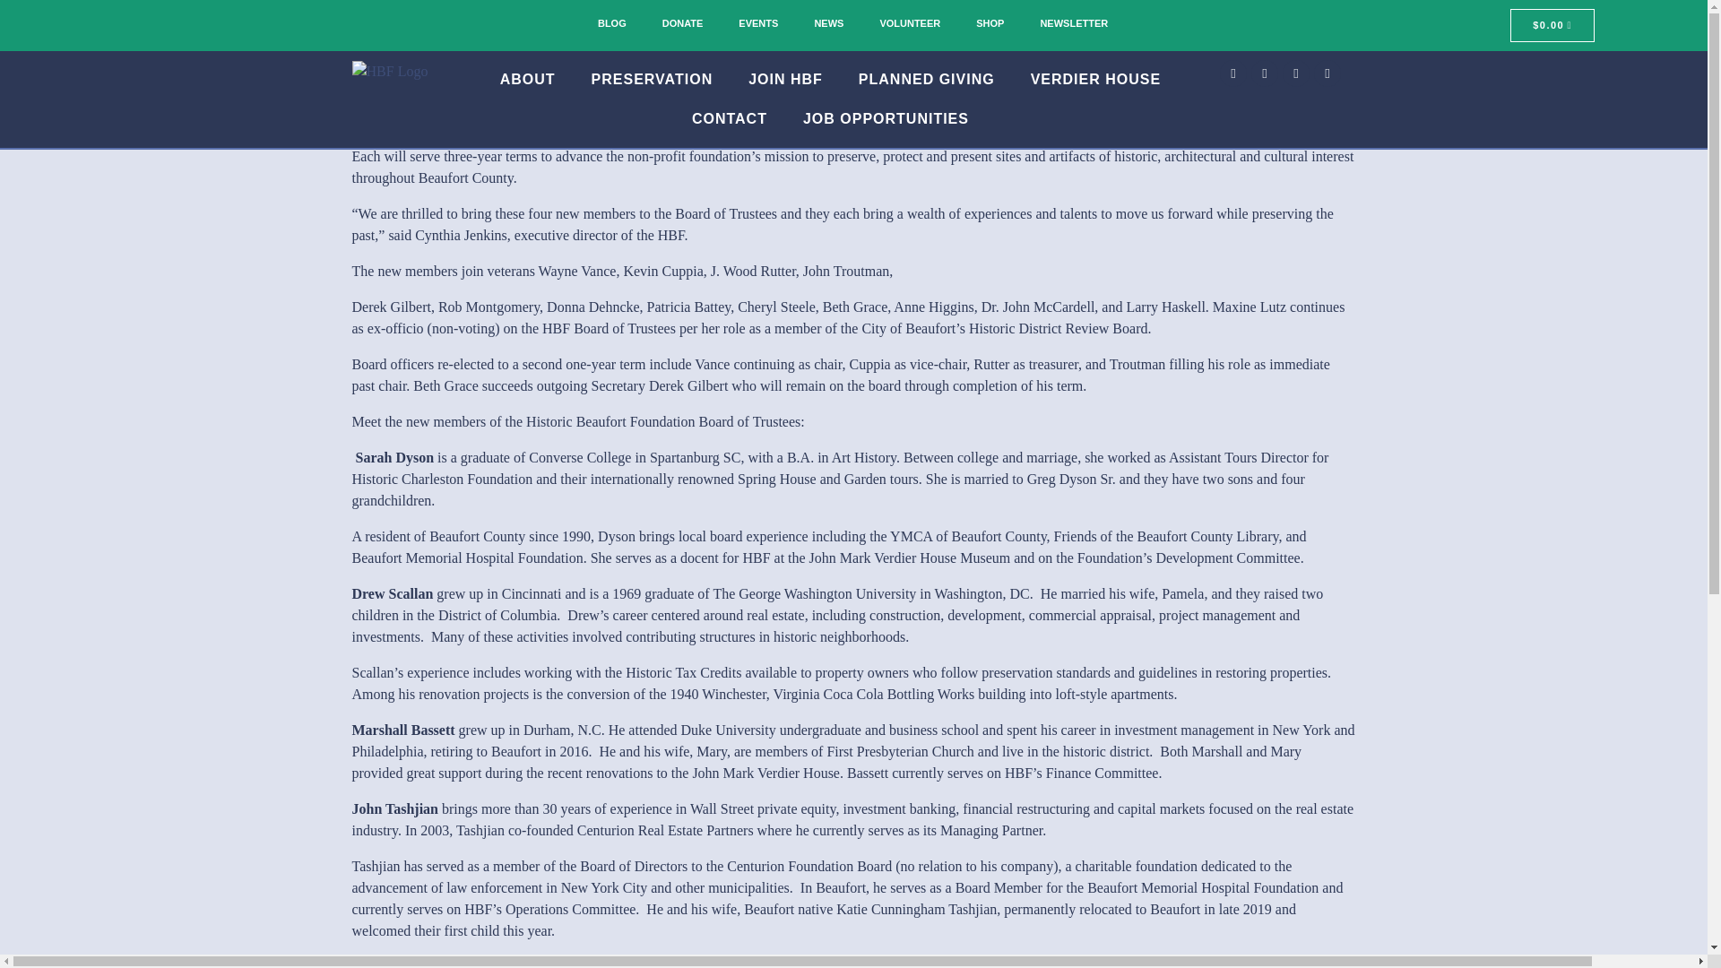 The width and height of the screenshot is (1721, 968). What do you see at coordinates (927, 79) in the screenshot?
I see `PLANNED GIVING` at bounding box center [927, 79].